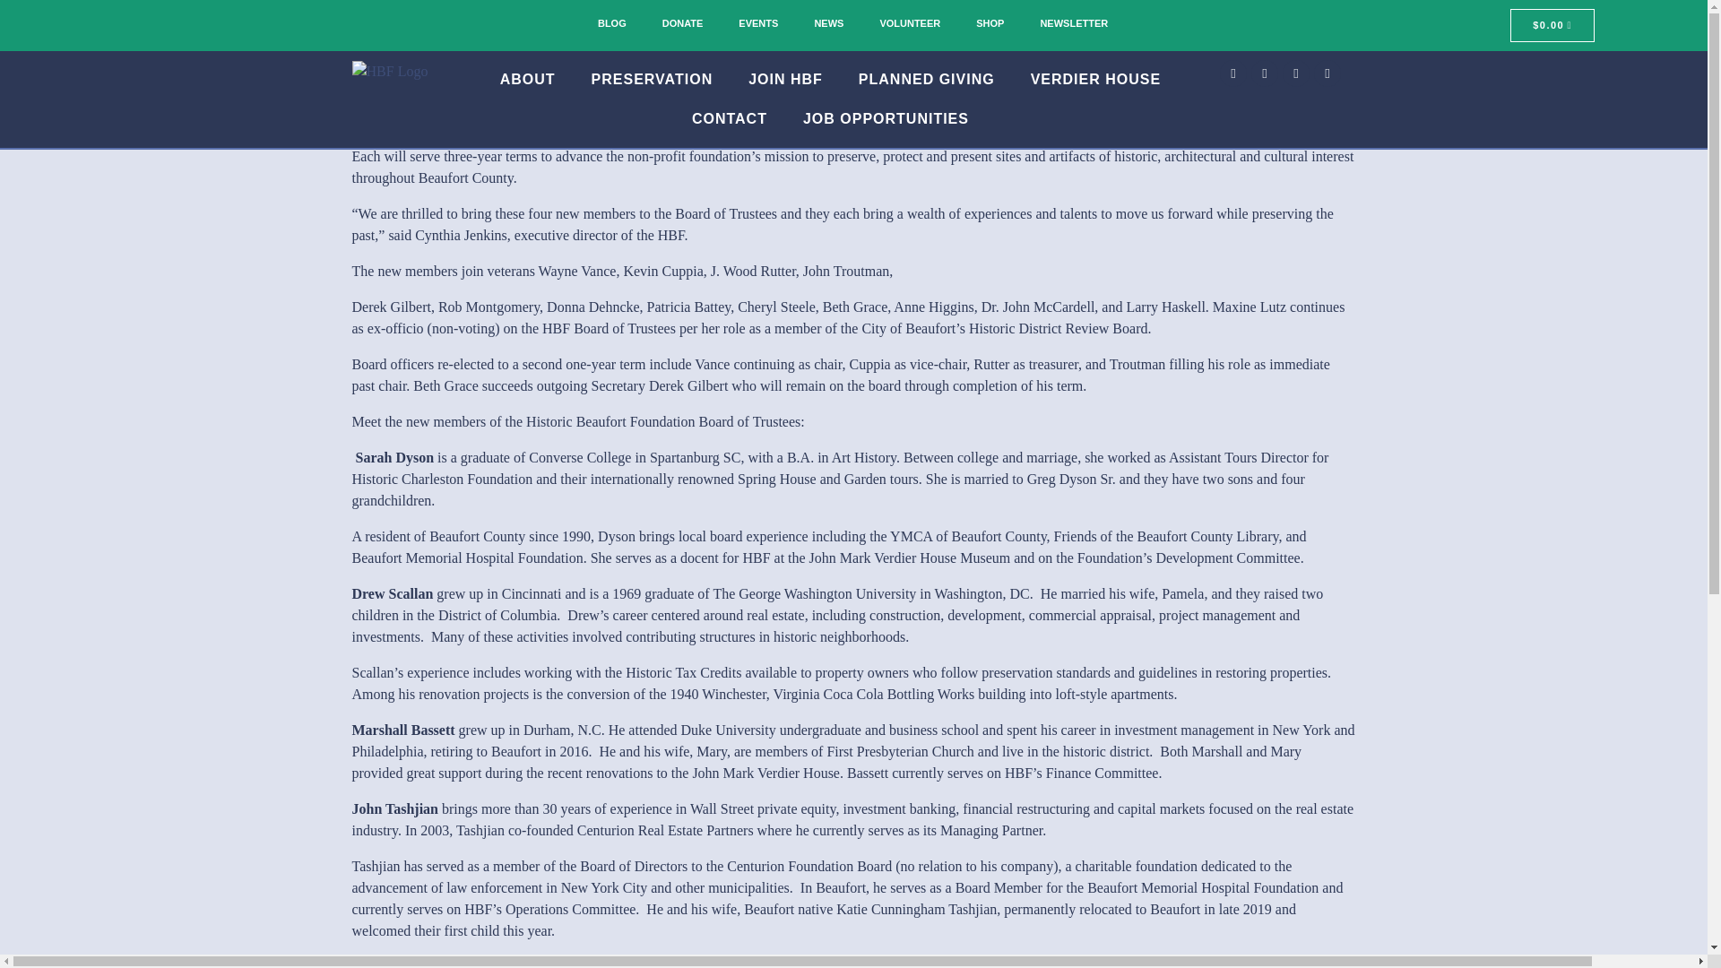 The width and height of the screenshot is (1721, 968). What do you see at coordinates (927, 79) in the screenshot?
I see `PLANNED GIVING` at bounding box center [927, 79].